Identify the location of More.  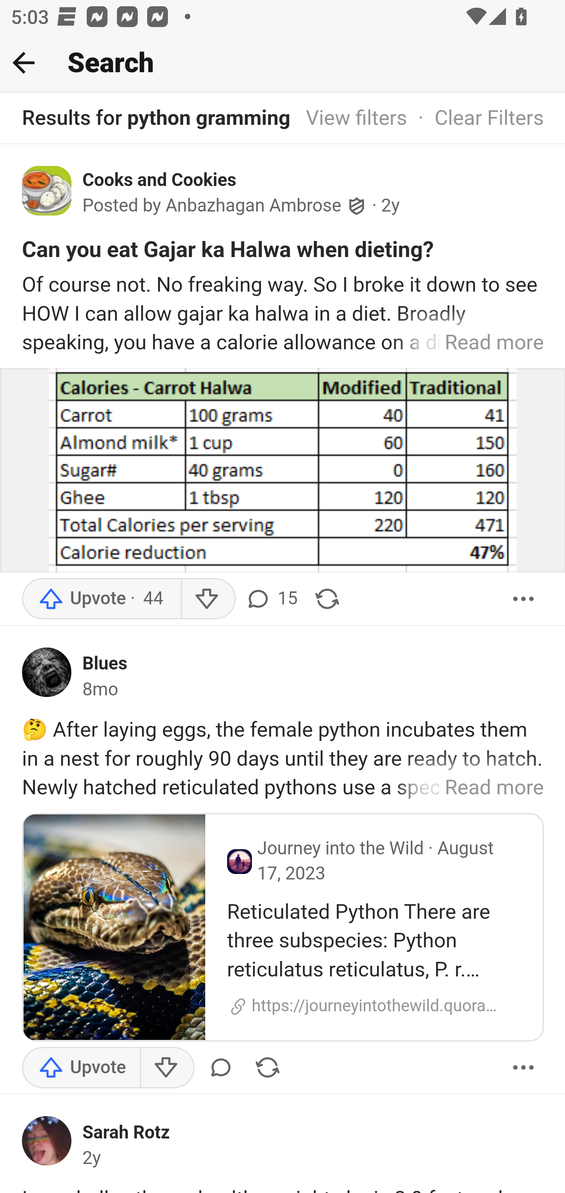
(524, 1067).